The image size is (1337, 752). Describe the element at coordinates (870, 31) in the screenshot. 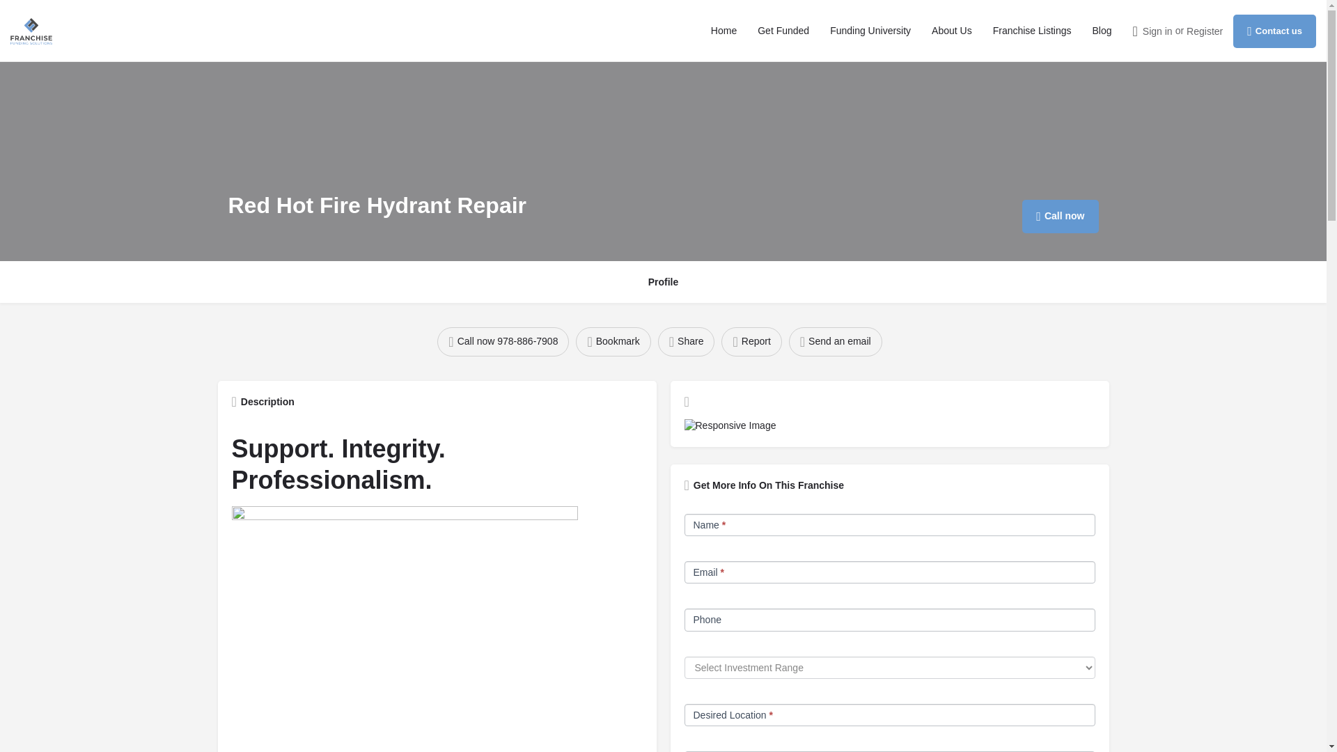

I see `Funding University` at that location.